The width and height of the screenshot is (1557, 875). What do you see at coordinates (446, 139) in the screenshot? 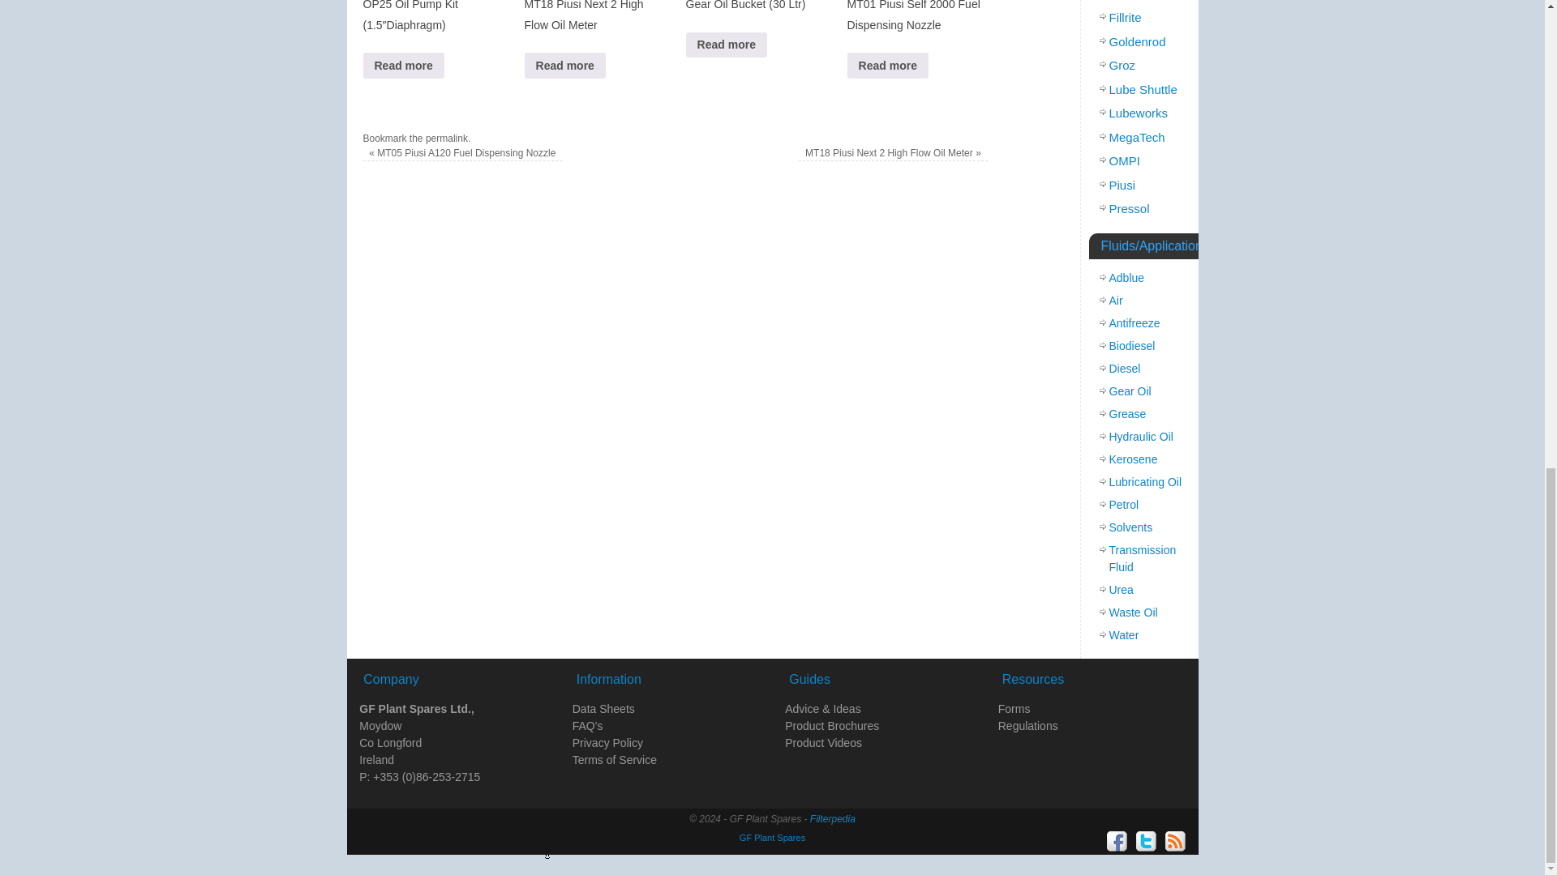
I see `permalink` at bounding box center [446, 139].